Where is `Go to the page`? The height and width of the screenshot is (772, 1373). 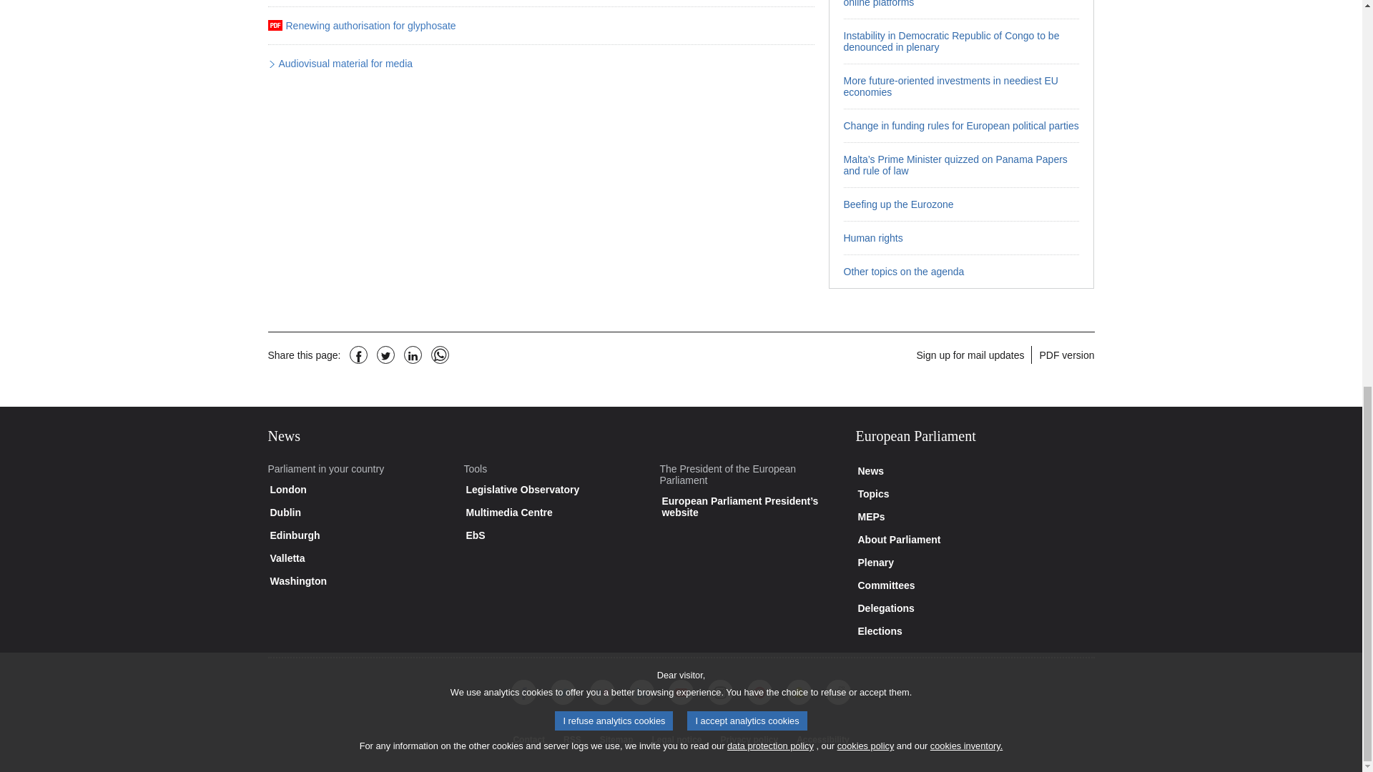 Go to the page is located at coordinates (961, 86).